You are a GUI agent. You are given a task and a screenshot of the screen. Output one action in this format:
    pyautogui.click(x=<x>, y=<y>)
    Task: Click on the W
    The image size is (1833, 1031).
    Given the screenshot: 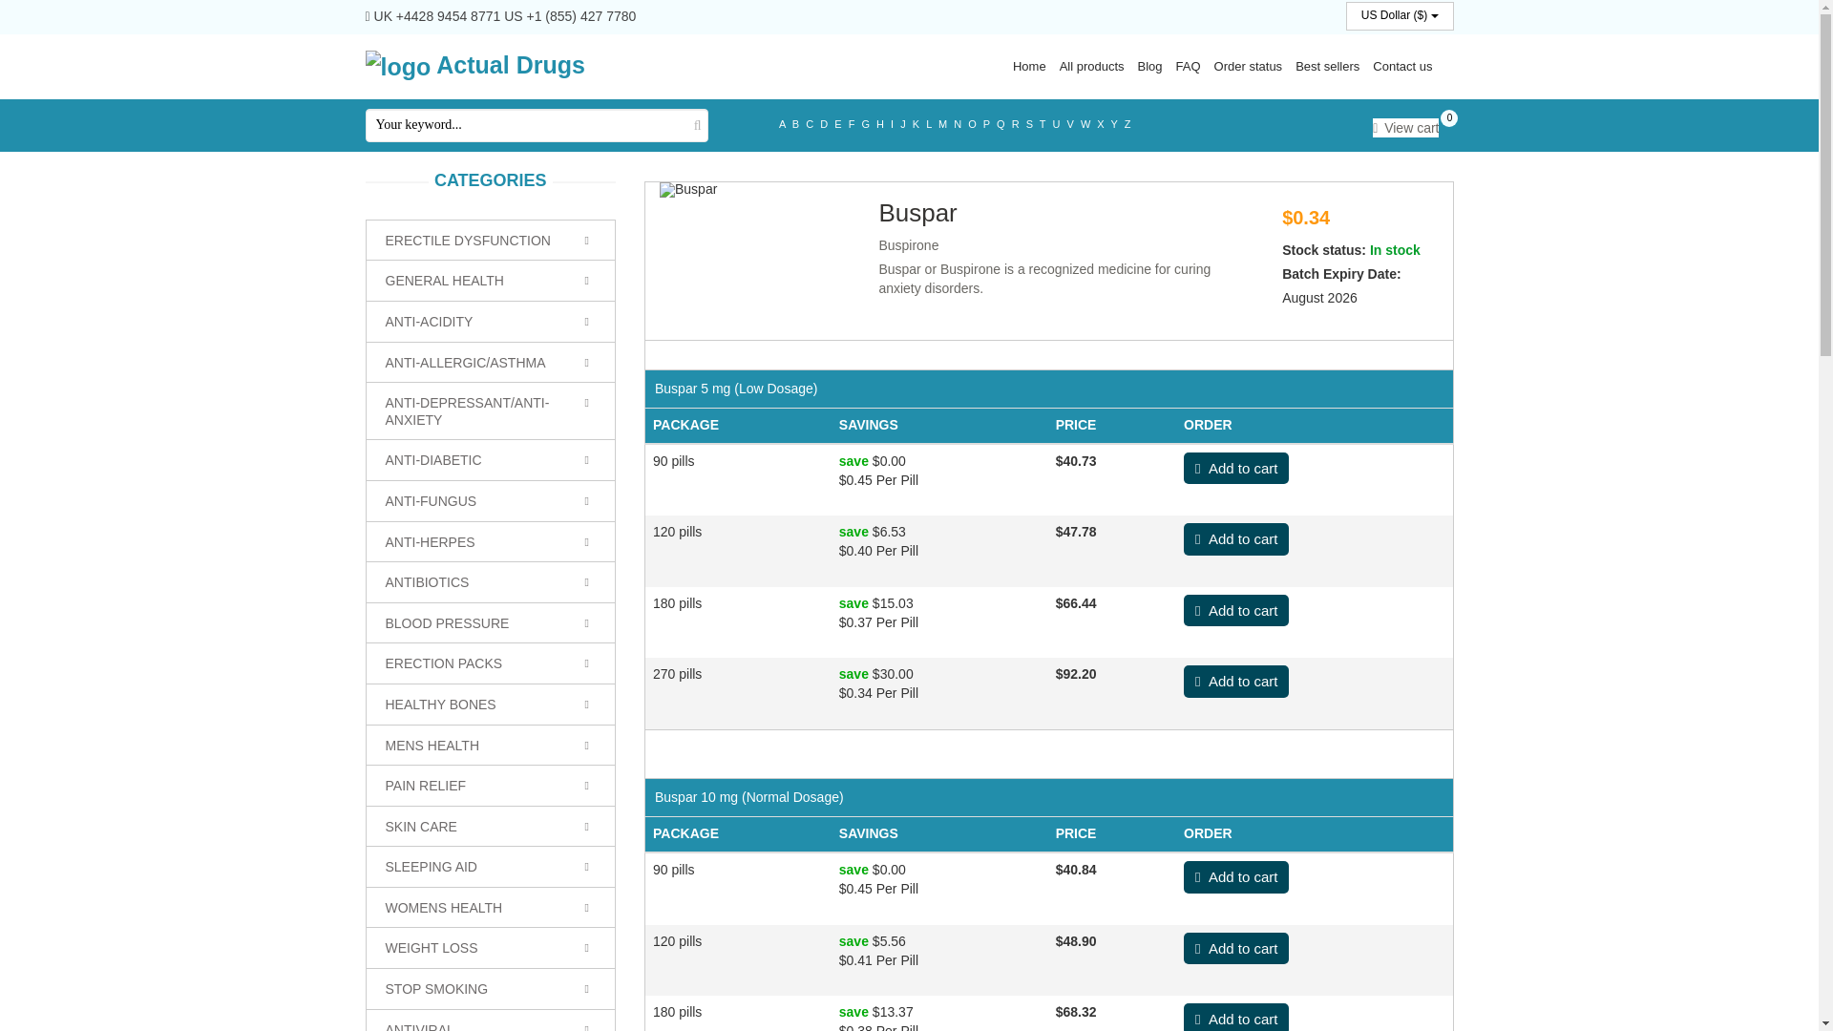 What is the action you would take?
    pyautogui.click(x=1086, y=124)
    